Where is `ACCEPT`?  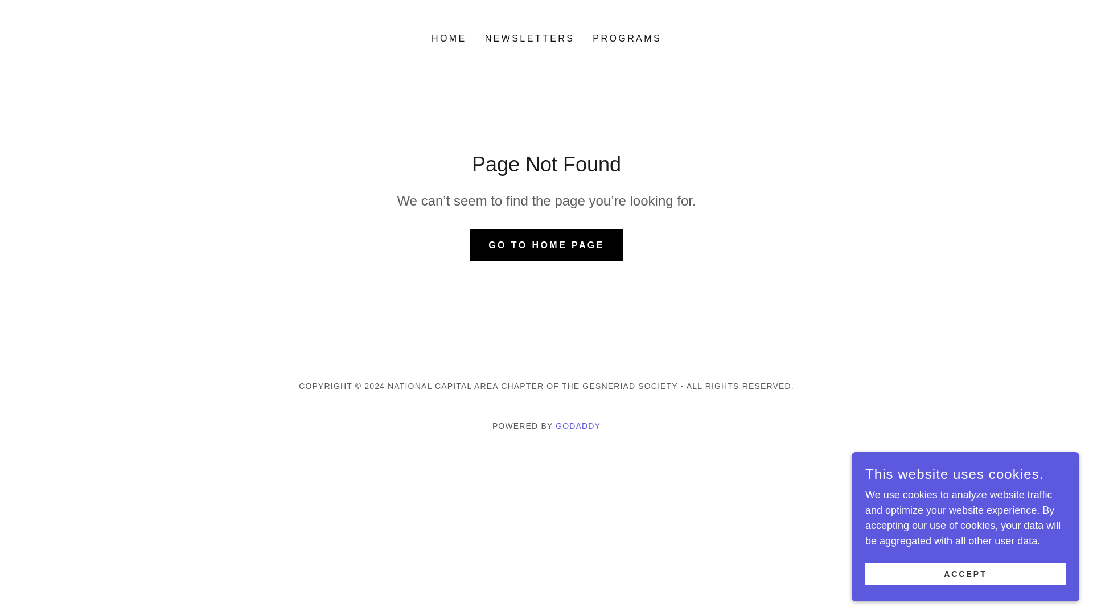 ACCEPT is located at coordinates (965, 574).